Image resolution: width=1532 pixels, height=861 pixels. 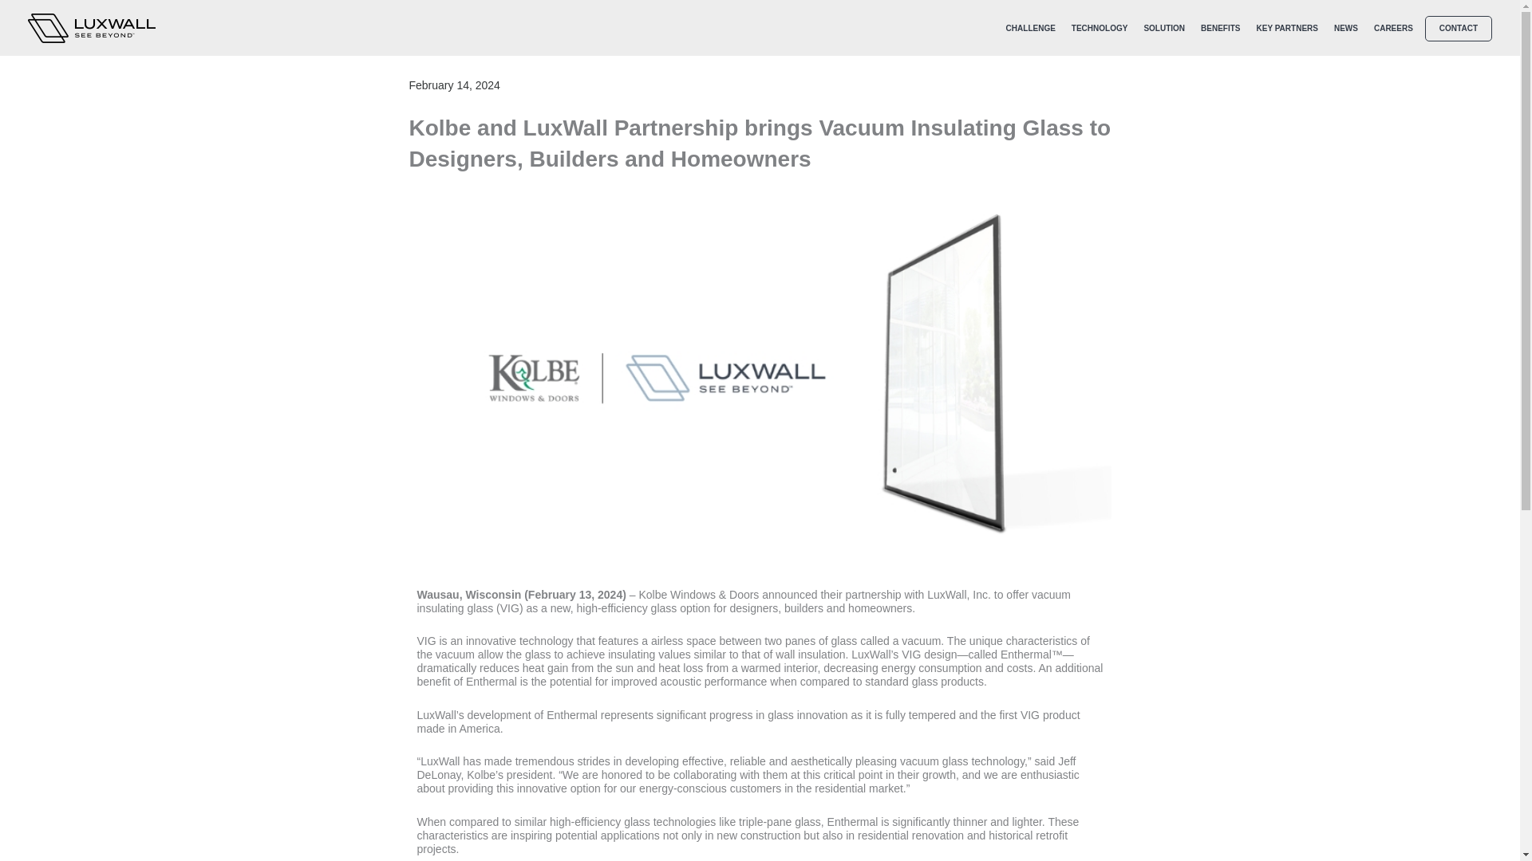 What do you see at coordinates (1287, 29) in the screenshot?
I see `KEY PARTNERS` at bounding box center [1287, 29].